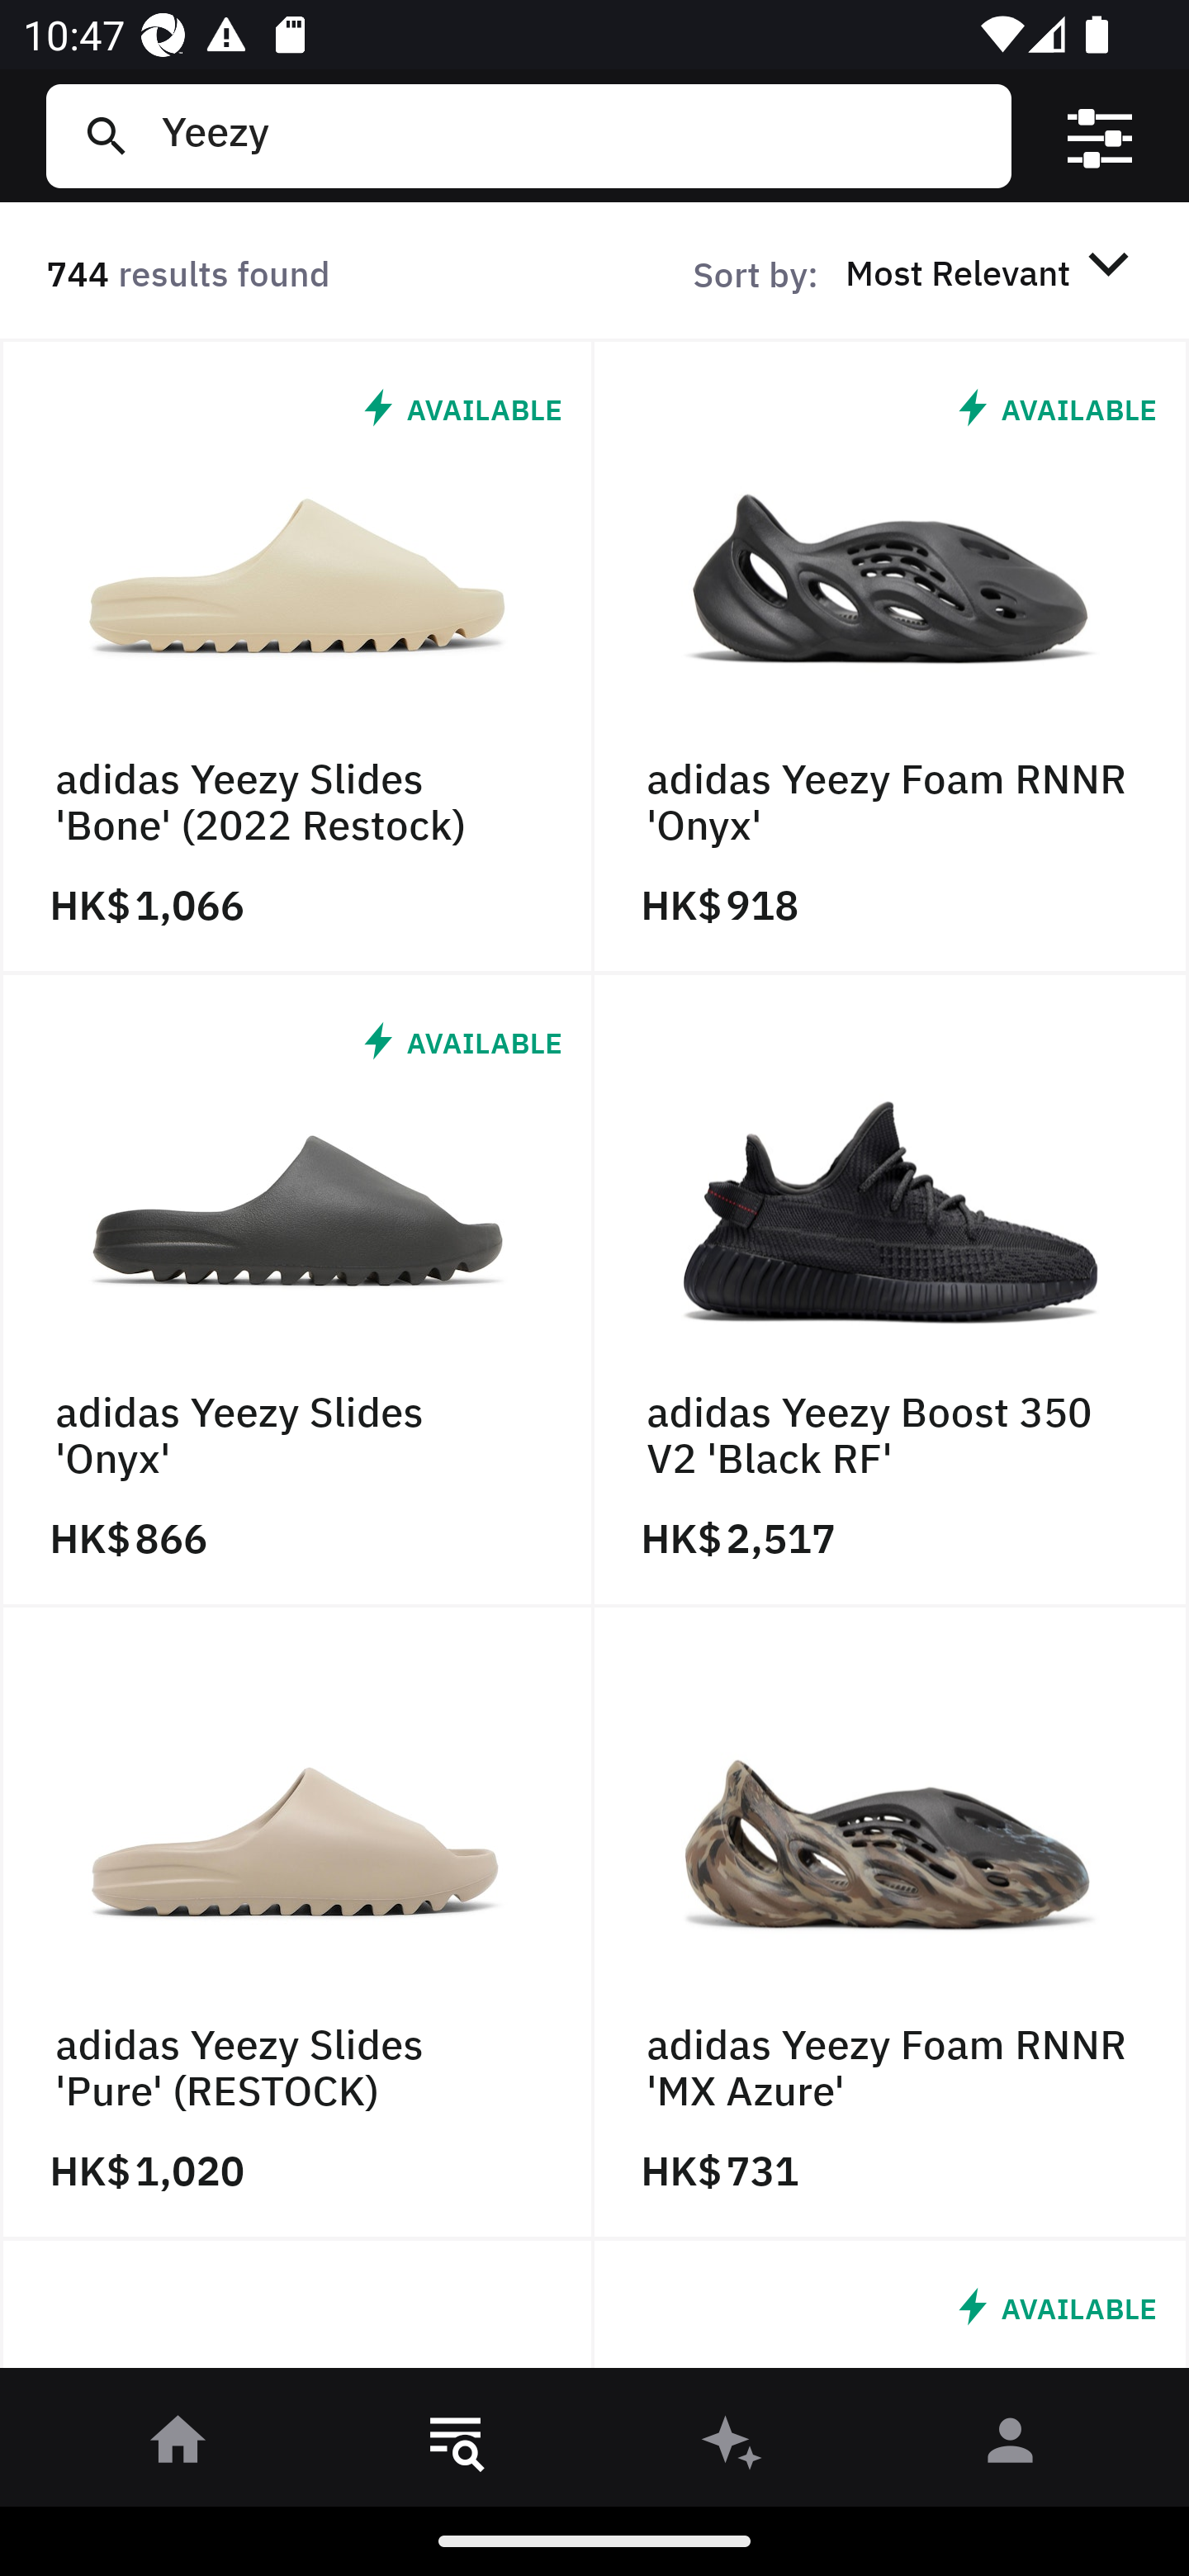 Image resolution: width=1189 pixels, height=2576 pixels. I want to click on Yeezy, so click(574, 135).